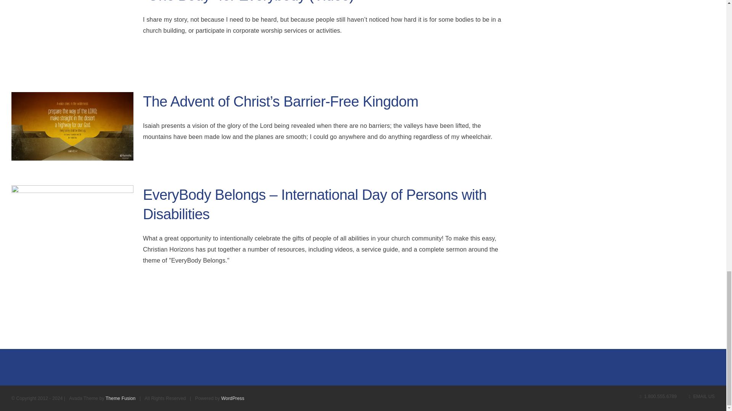 The width and height of the screenshot is (732, 411). I want to click on Theme Fusion, so click(120, 398).